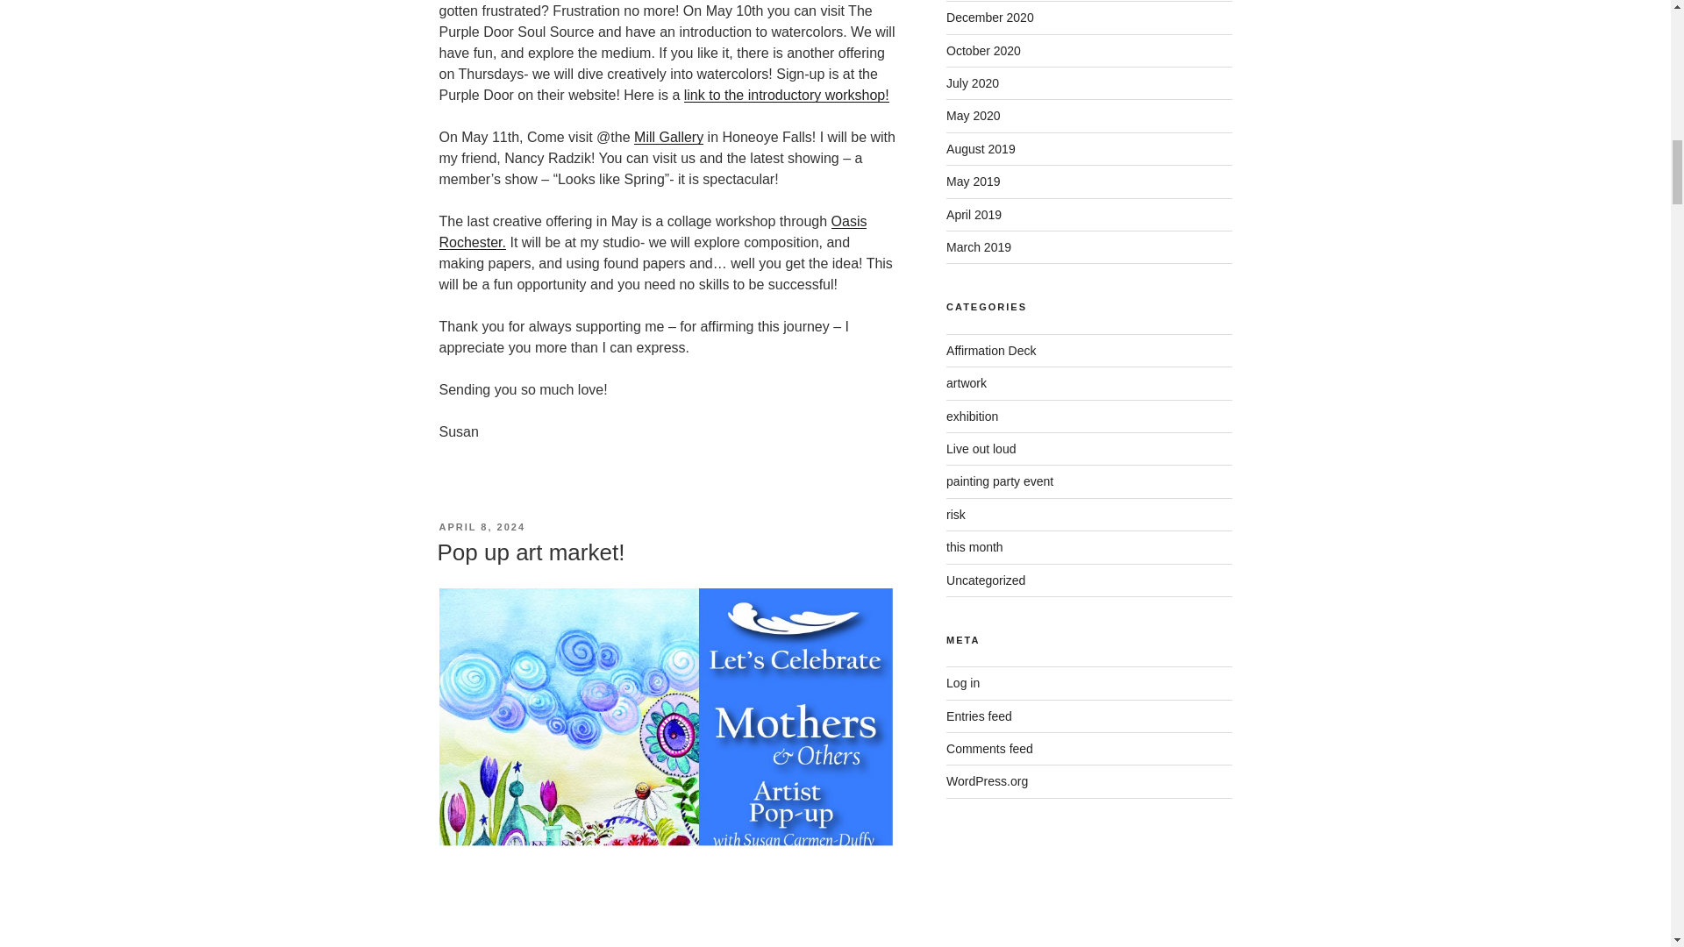 Image resolution: width=1684 pixels, height=947 pixels. Describe the element at coordinates (482, 526) in the screenshot. I see `APRIL 8, 2024` at that location.